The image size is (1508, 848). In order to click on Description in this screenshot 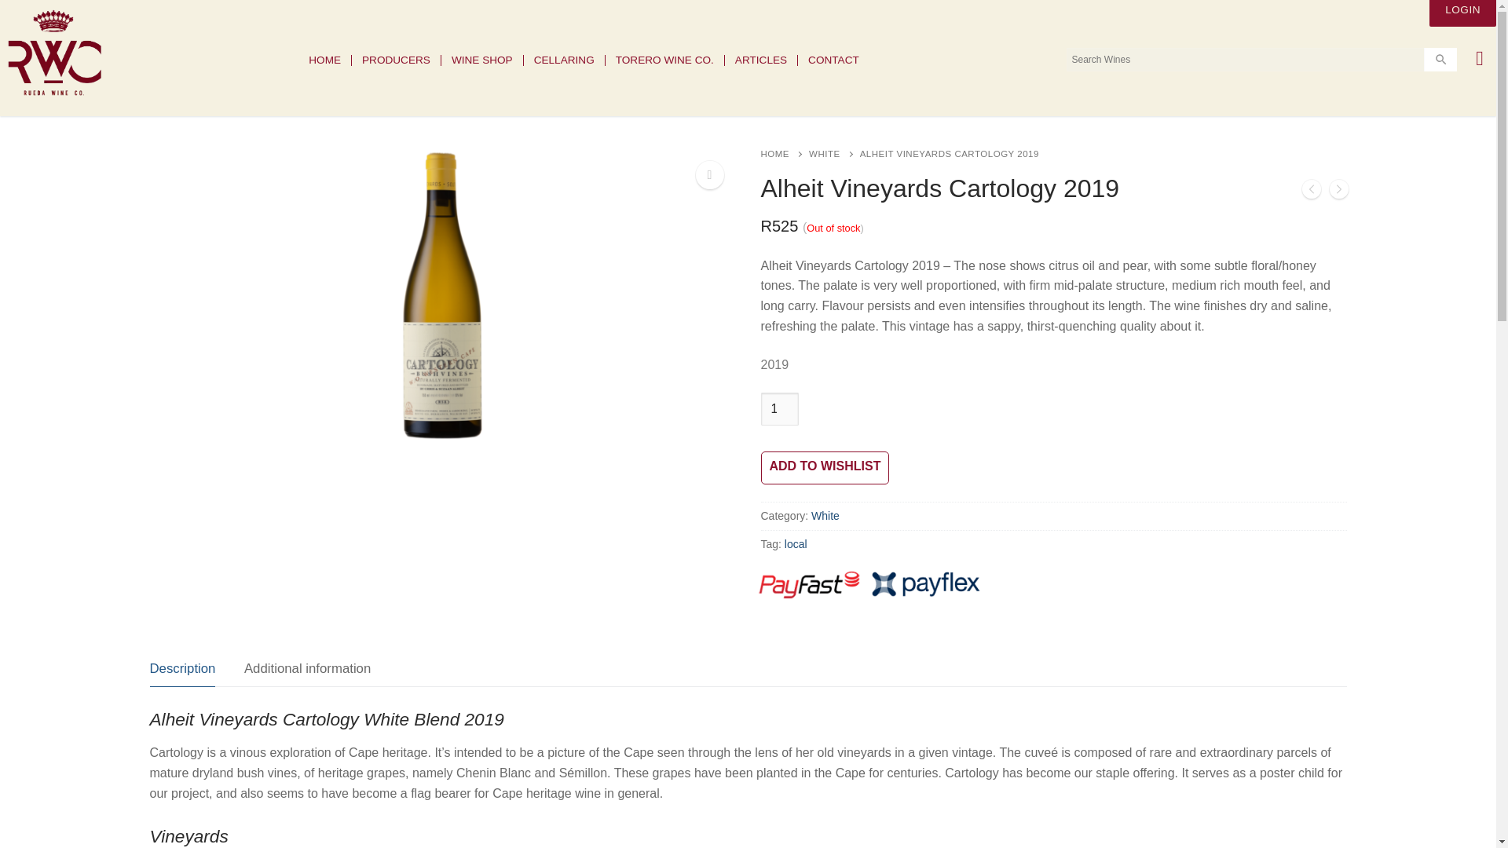, I will do `click(182, 669)`.